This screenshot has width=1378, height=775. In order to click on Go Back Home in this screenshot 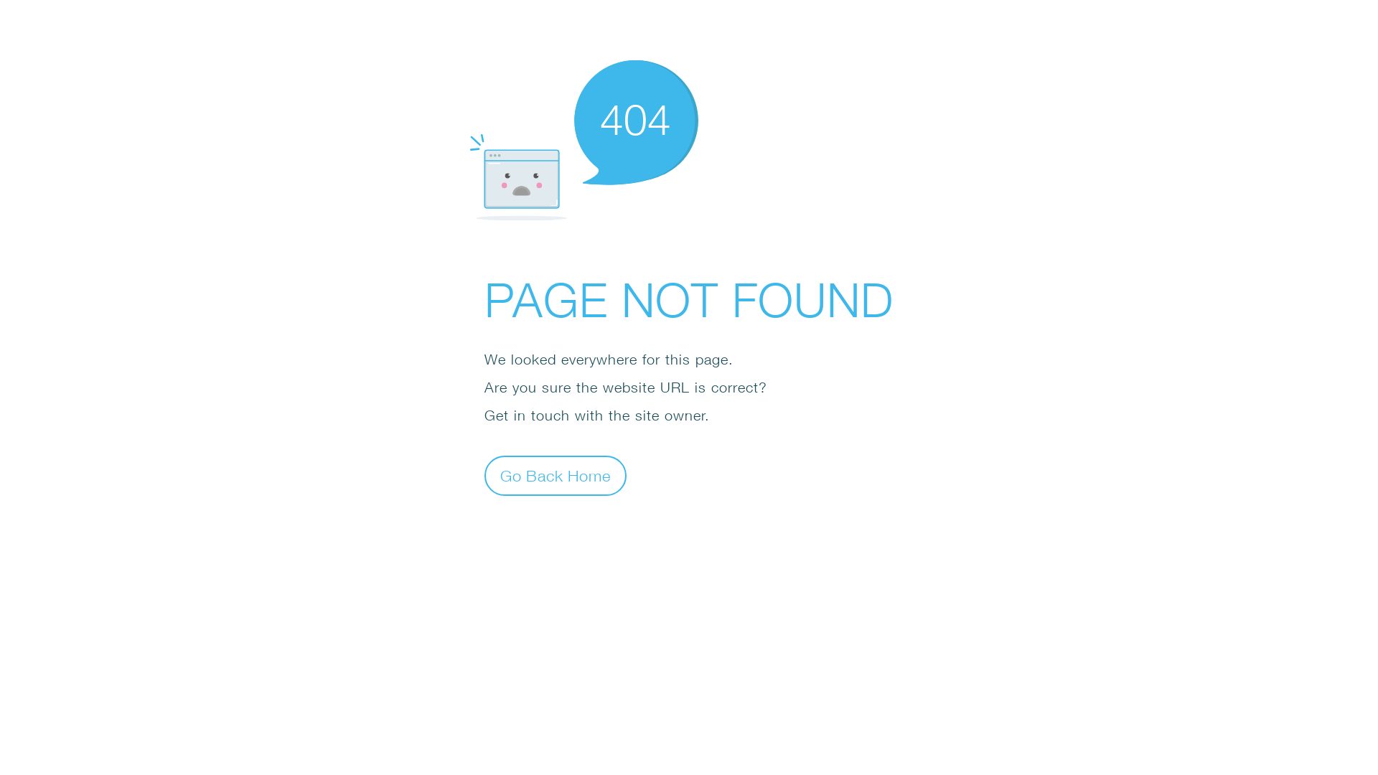, I will do `click(556, 475)`.